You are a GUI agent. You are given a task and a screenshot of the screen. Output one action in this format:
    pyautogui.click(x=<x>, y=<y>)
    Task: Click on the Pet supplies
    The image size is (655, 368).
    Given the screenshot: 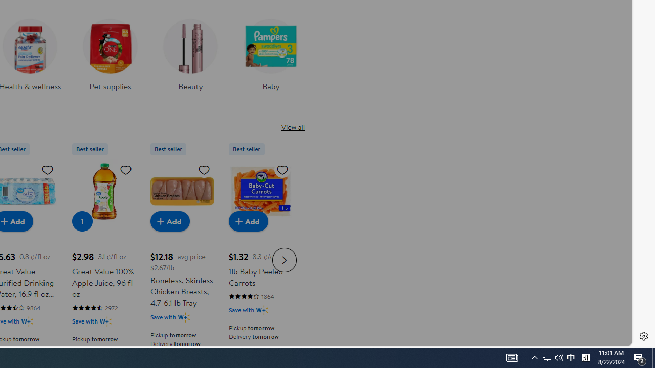 What is the action you would take?
    pyautogui.click(x=110, y=58)
    